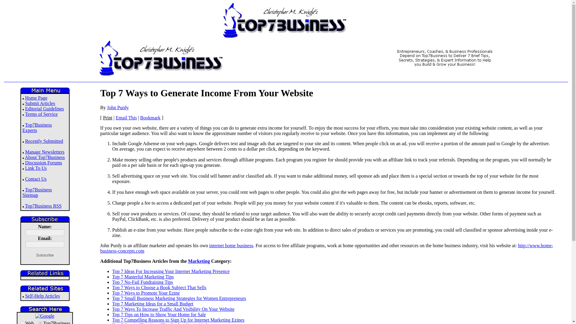 The image size is (576, 324). I want to click on Top 7 Masterful Marketing Tips, so click(143, 277).